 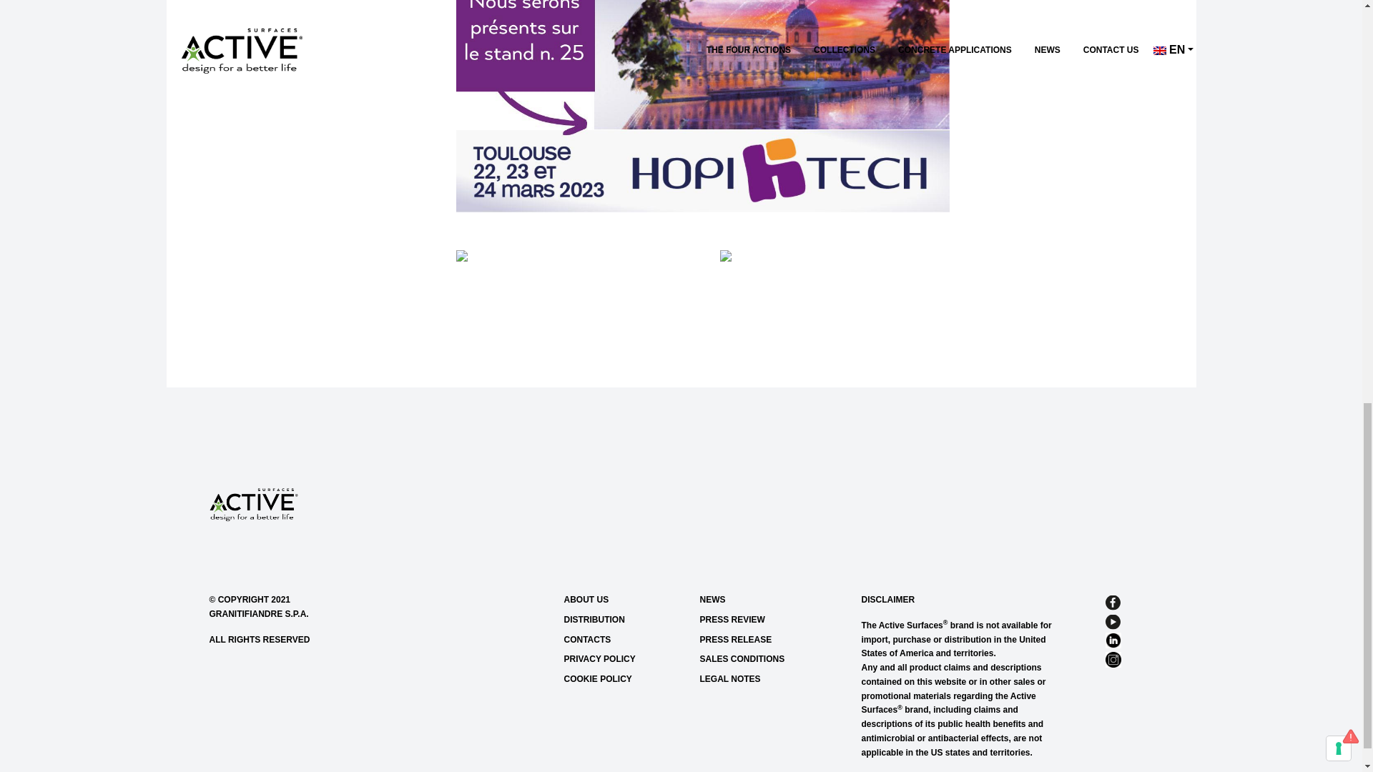 I want to click on Distribution, so click(x=626, y=620).